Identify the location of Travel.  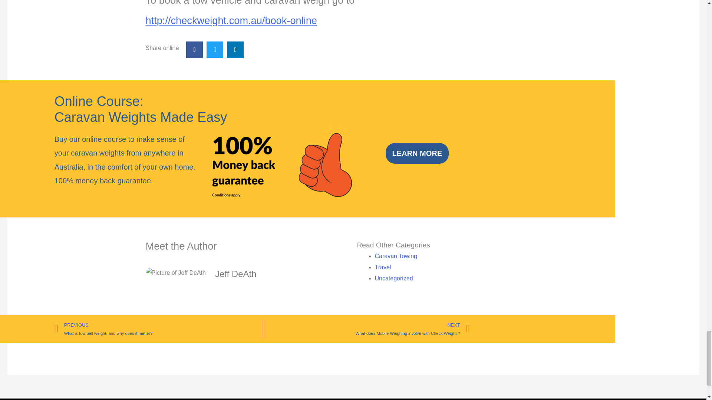
(383, 267).